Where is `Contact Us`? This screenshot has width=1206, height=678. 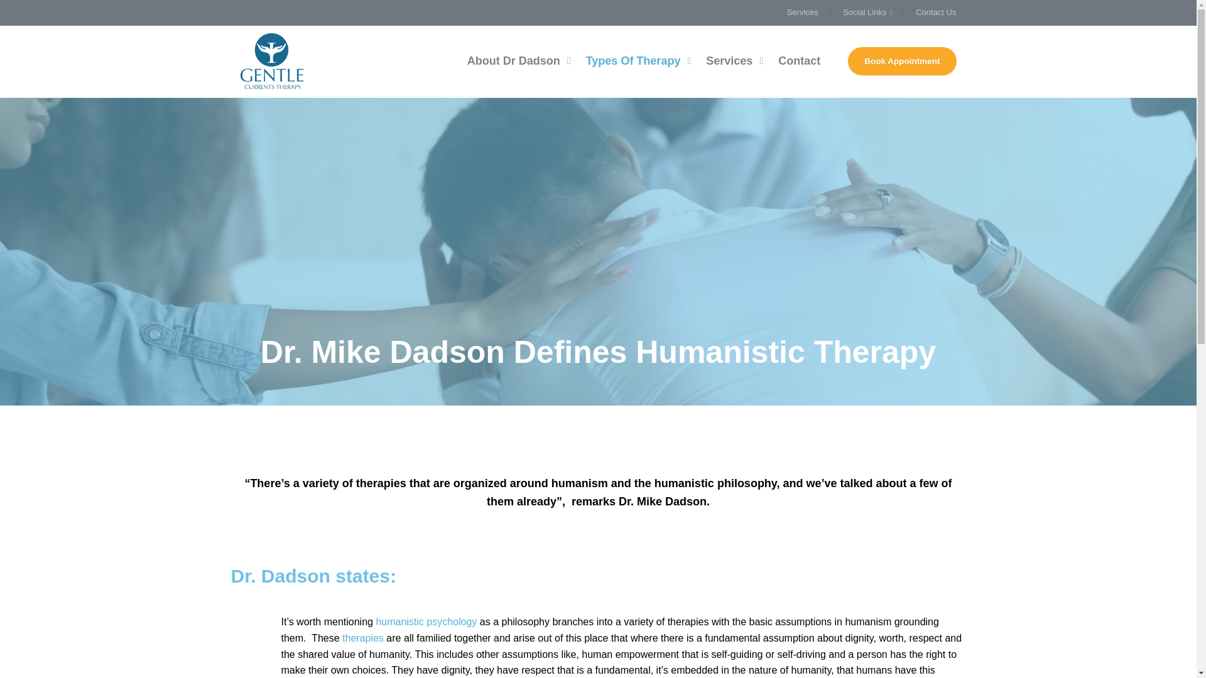 Contact Us is located at coordinates (931, 13).